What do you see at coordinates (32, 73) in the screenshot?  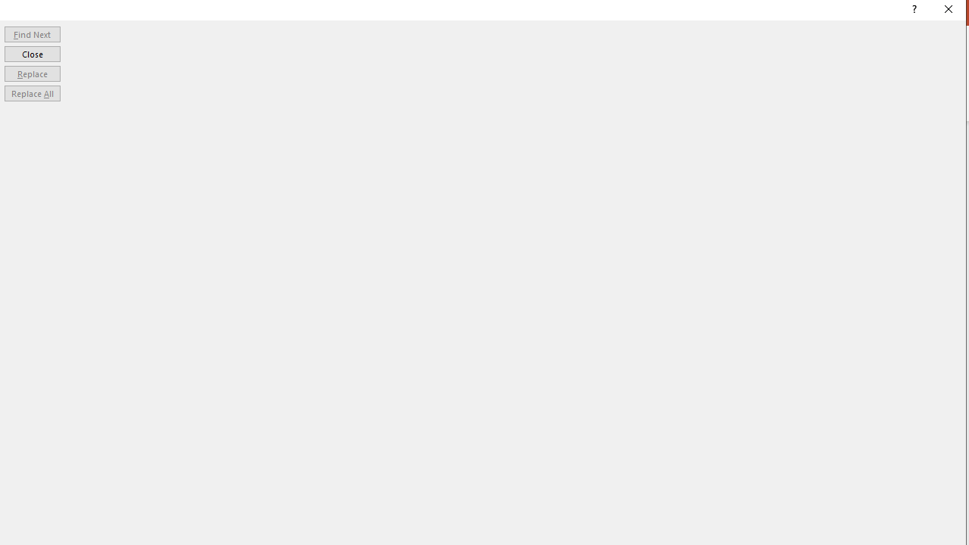 I see `Replace` at bounding box center [32, 73].